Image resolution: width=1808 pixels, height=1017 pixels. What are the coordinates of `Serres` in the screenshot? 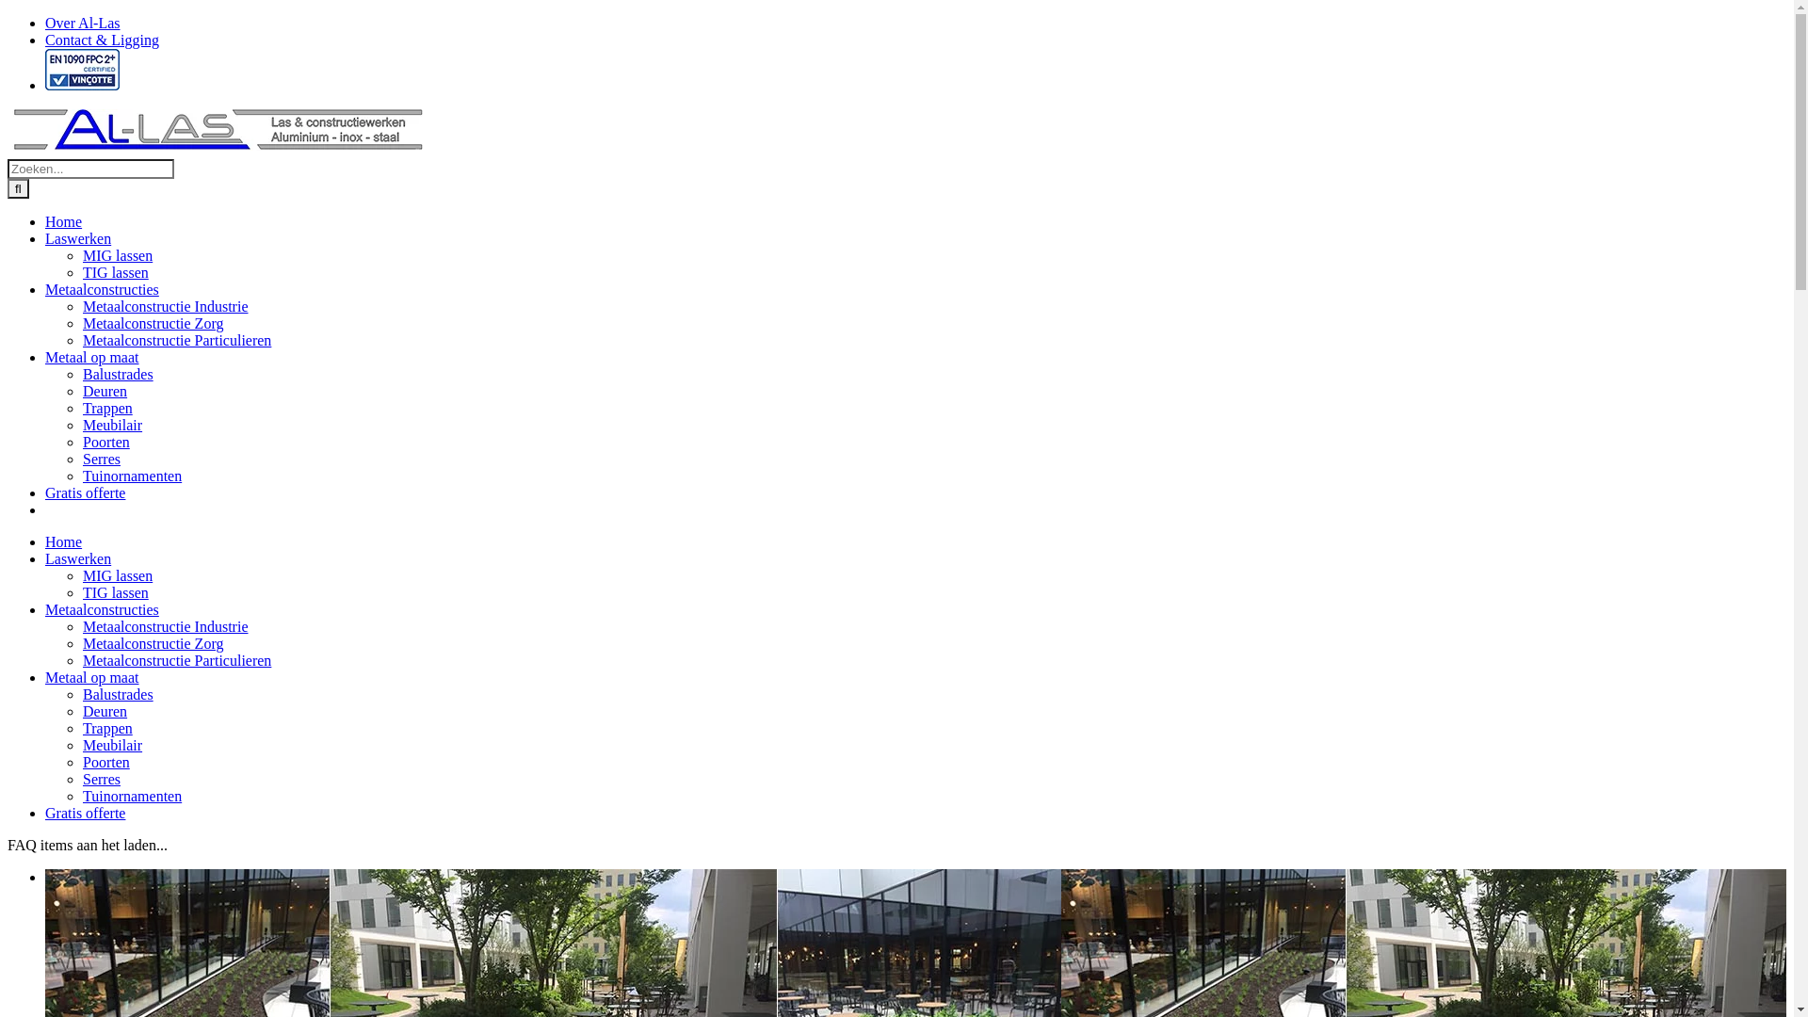 It's located at (102, 780).